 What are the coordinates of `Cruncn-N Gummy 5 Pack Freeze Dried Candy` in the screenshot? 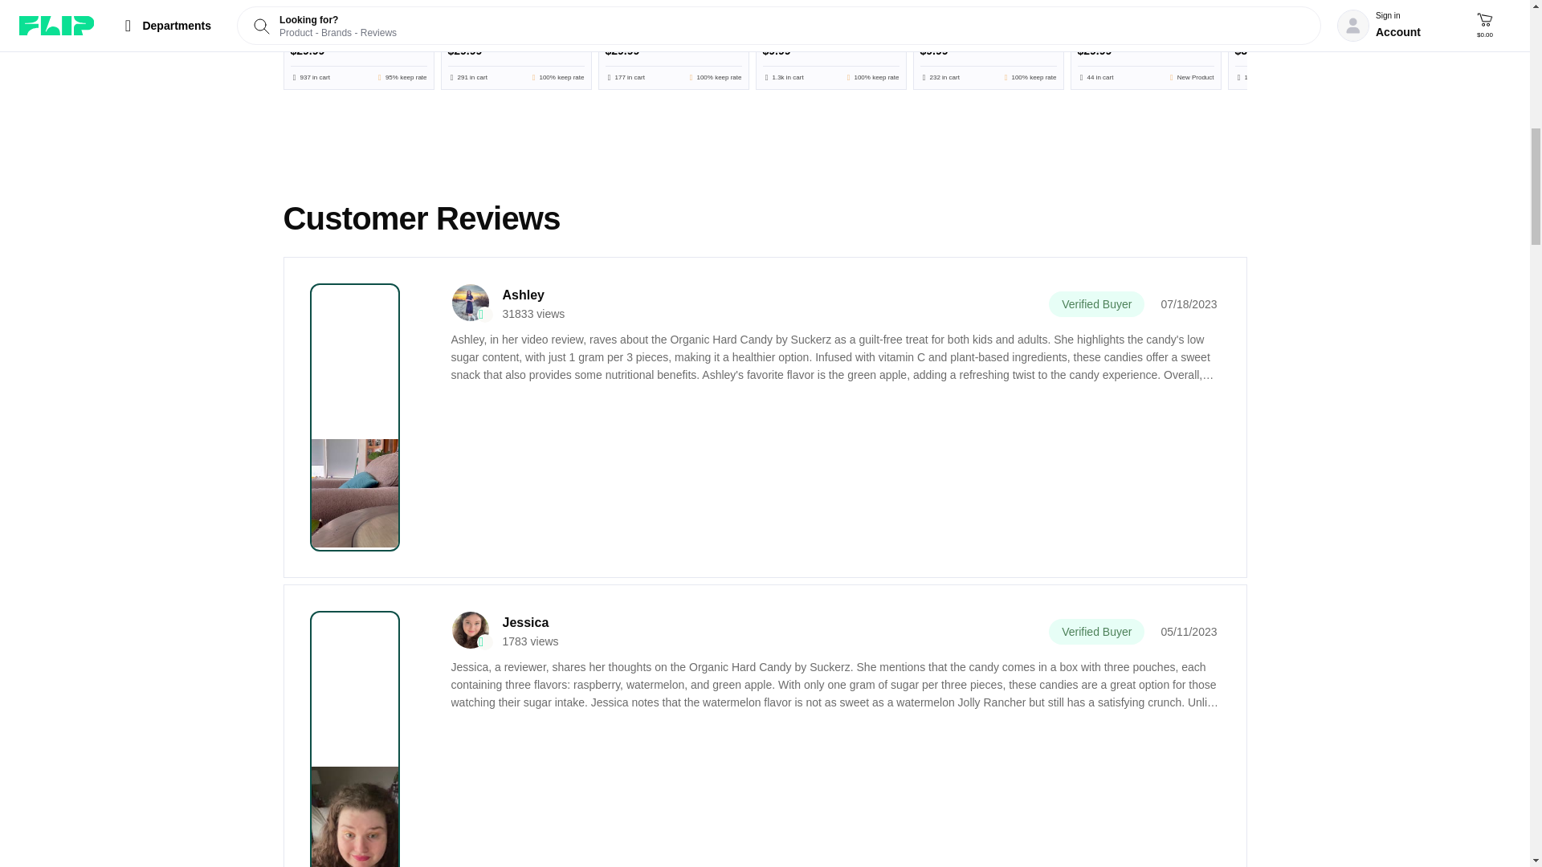 It's located at (358, 45).